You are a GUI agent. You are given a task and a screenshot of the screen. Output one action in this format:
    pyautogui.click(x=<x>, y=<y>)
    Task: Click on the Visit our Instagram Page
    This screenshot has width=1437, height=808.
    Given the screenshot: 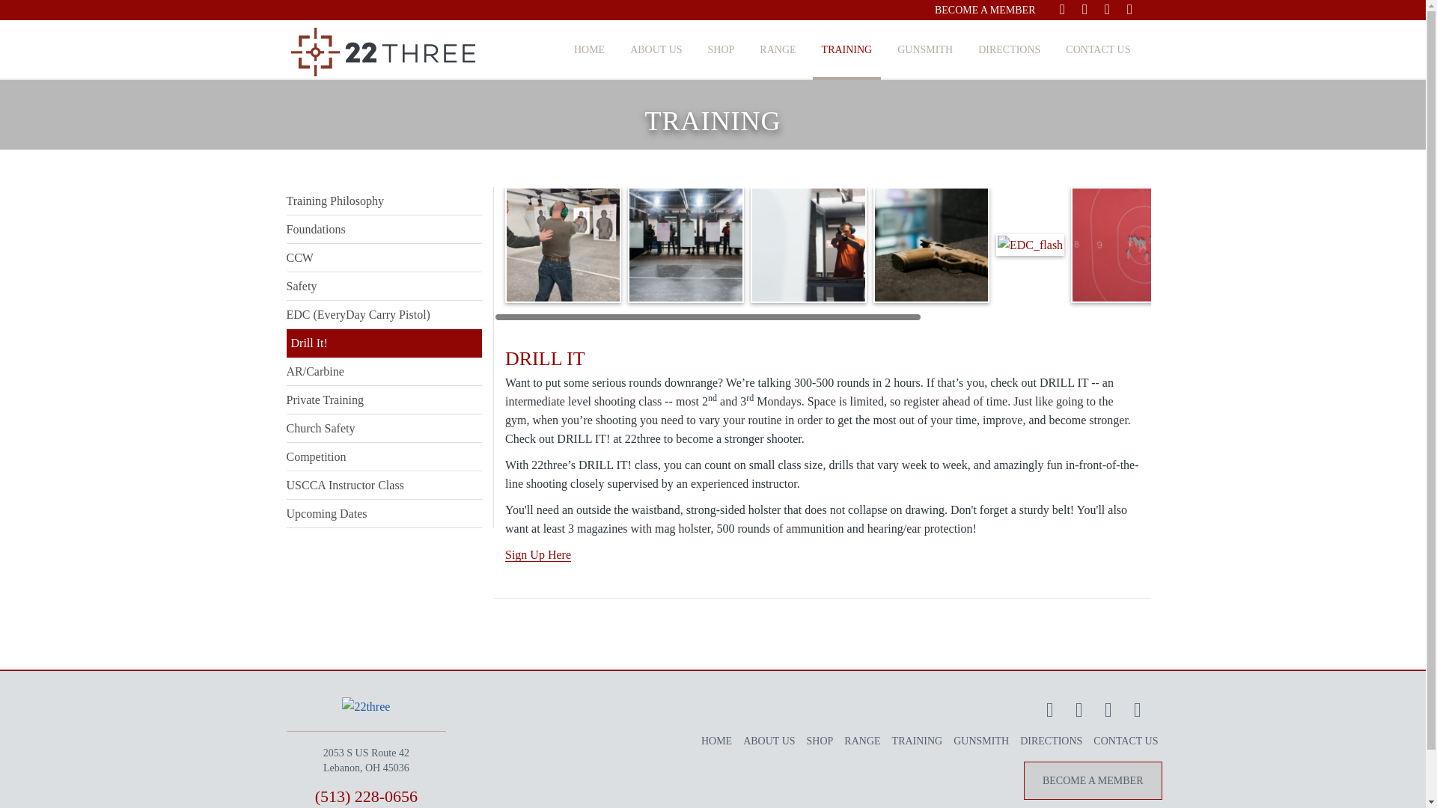 What is the action you would take?
    pyautogui.click(x=1109, y=711)
    